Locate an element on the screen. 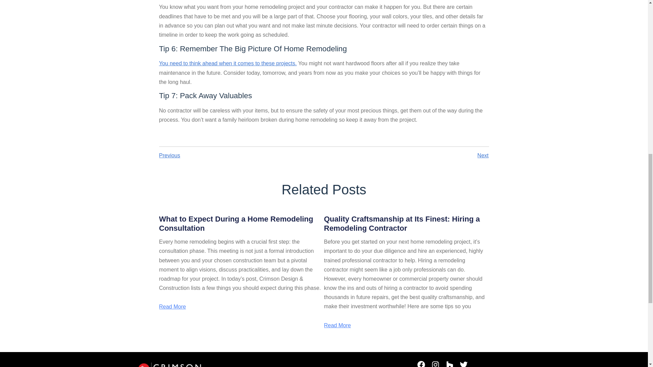  Previous is located at coordinates (241, 156).